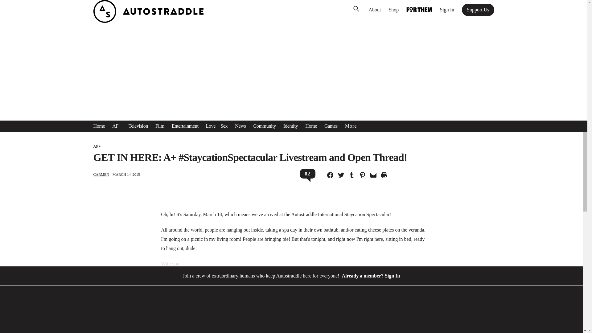  What do you see at coordinates (14, 6) in the screenshot?
I see `Search` at bounding box center [14, 6].